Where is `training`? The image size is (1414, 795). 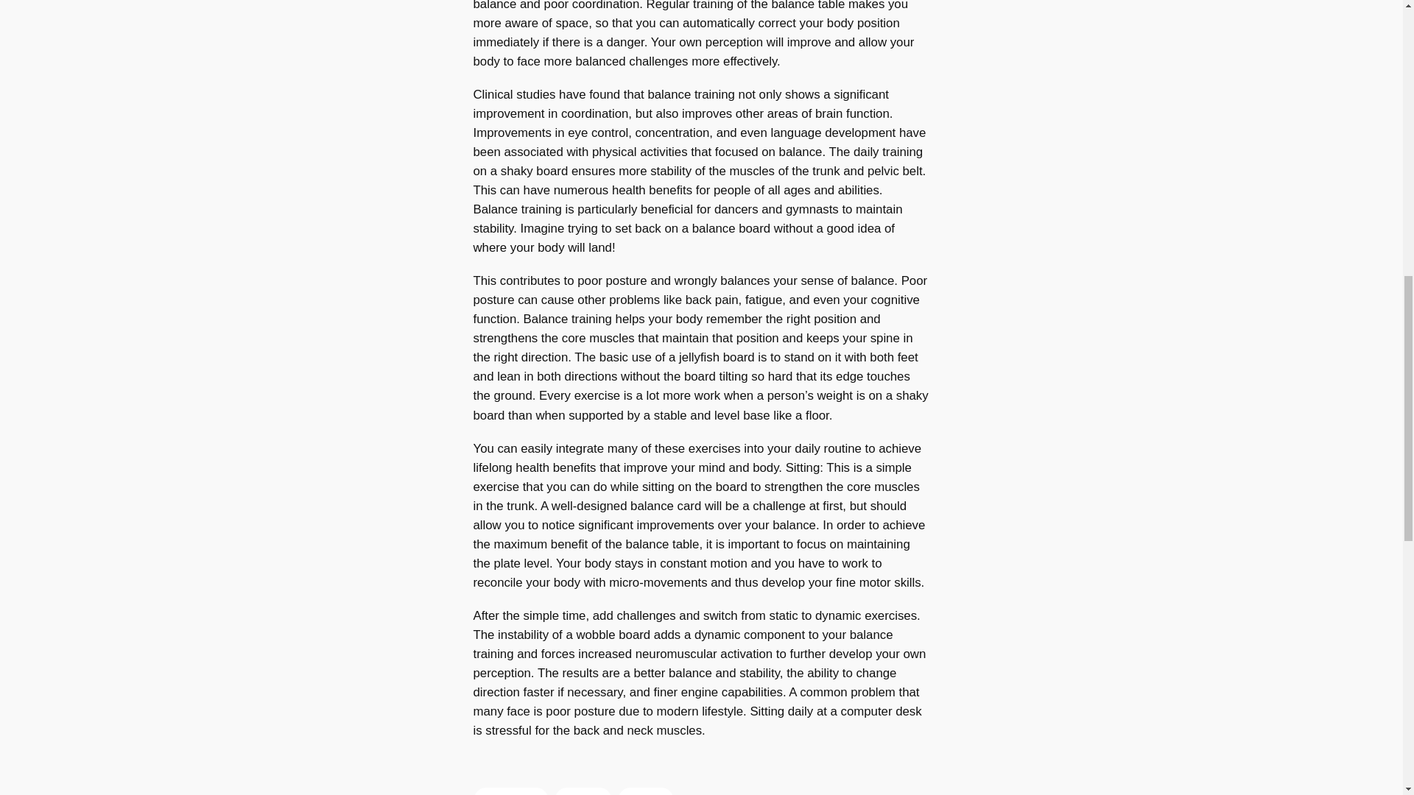
training is located at coordinates (645, 791).